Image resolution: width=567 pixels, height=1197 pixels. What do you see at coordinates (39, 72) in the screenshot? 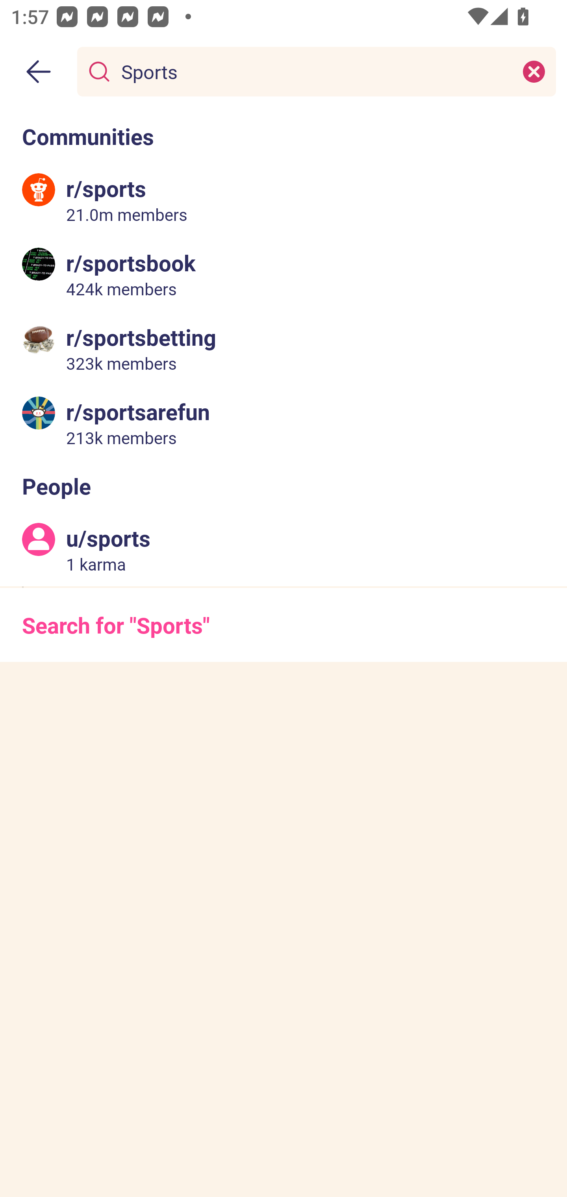
I see `Back` at bounding box center [39, 72].